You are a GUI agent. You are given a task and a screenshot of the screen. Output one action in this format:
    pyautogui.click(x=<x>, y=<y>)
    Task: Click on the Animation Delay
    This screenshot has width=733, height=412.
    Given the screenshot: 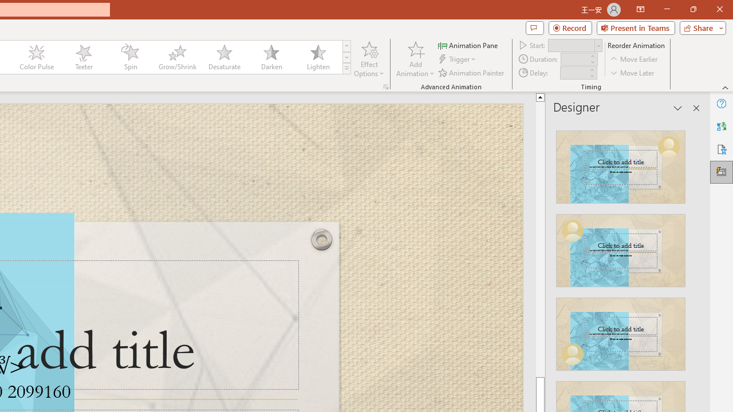 What is the action you would take?
    pyautogui.click(x=574, y=73)
    